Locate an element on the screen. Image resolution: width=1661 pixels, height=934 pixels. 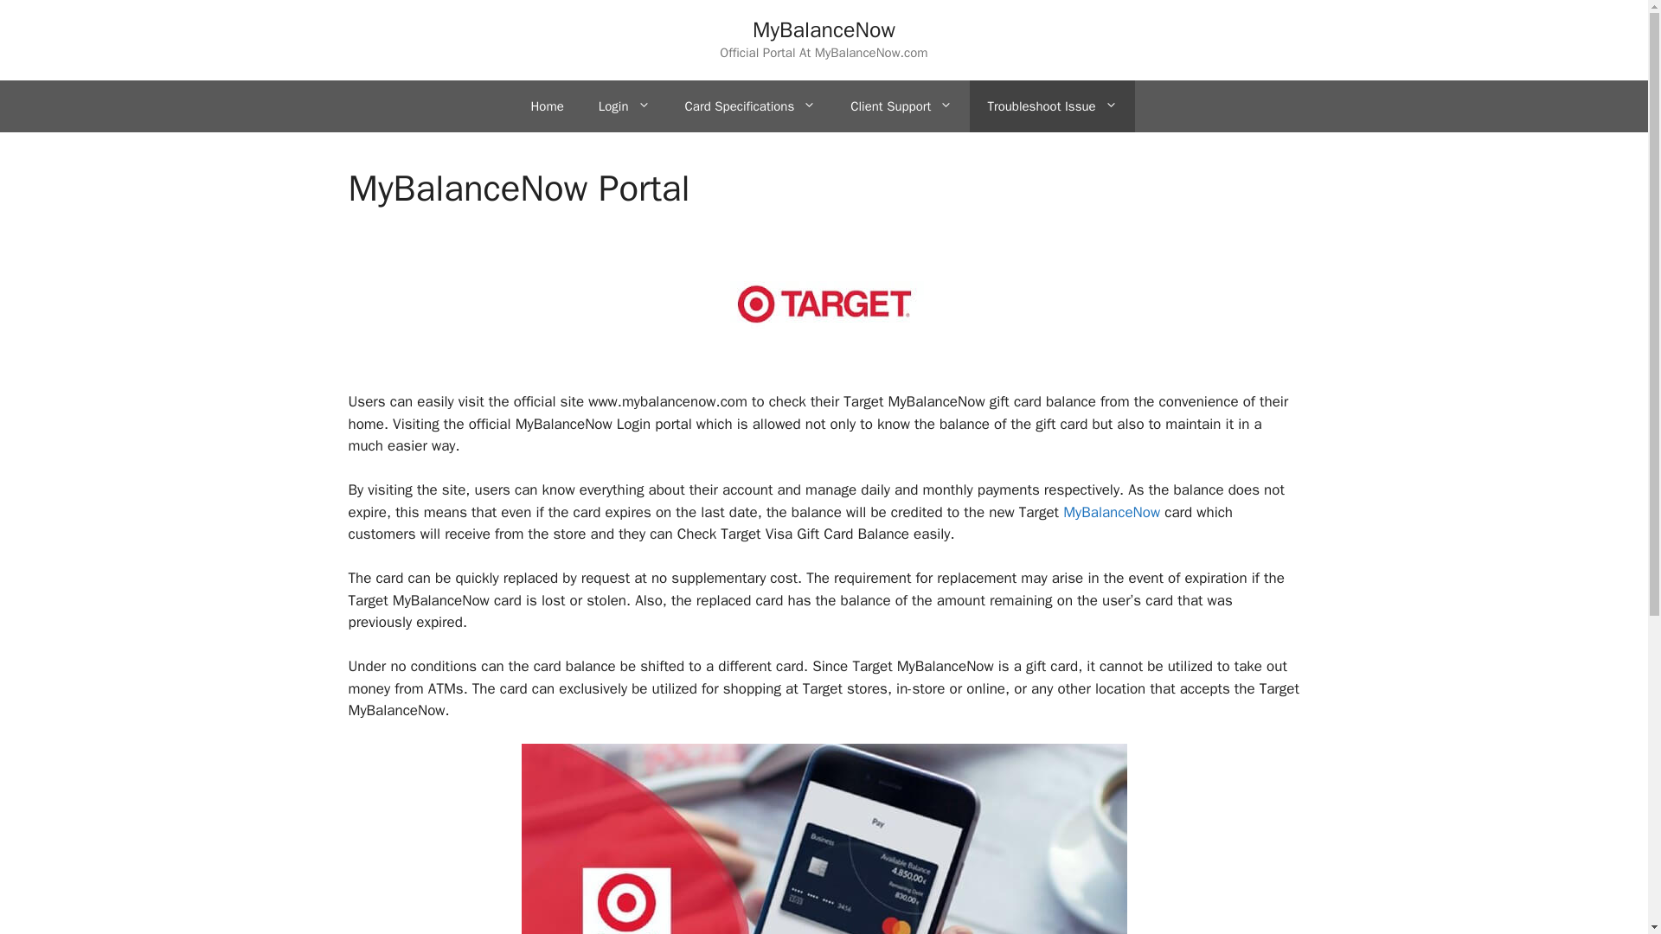
Login is located at coordinates (625, 106).